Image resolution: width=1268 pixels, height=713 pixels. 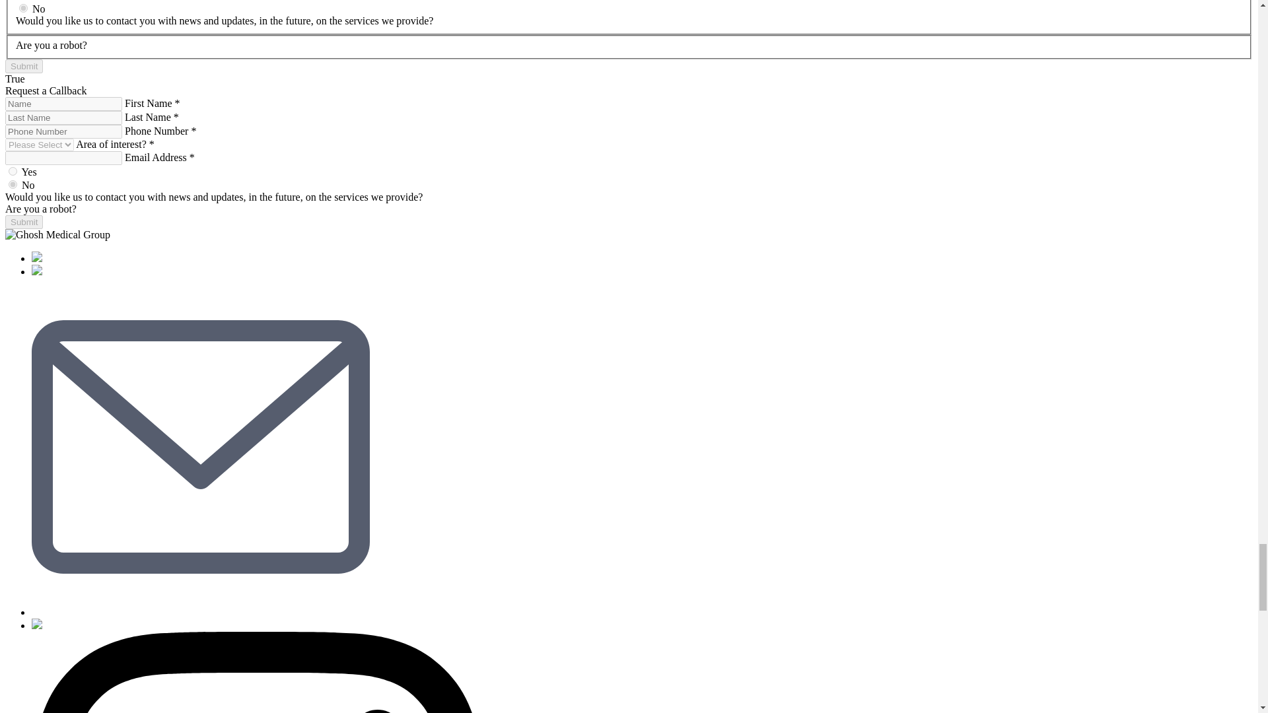 What do you see at coordinates (23, 8) in the screenshot?
I see `No` at bounding box center [23, 8].